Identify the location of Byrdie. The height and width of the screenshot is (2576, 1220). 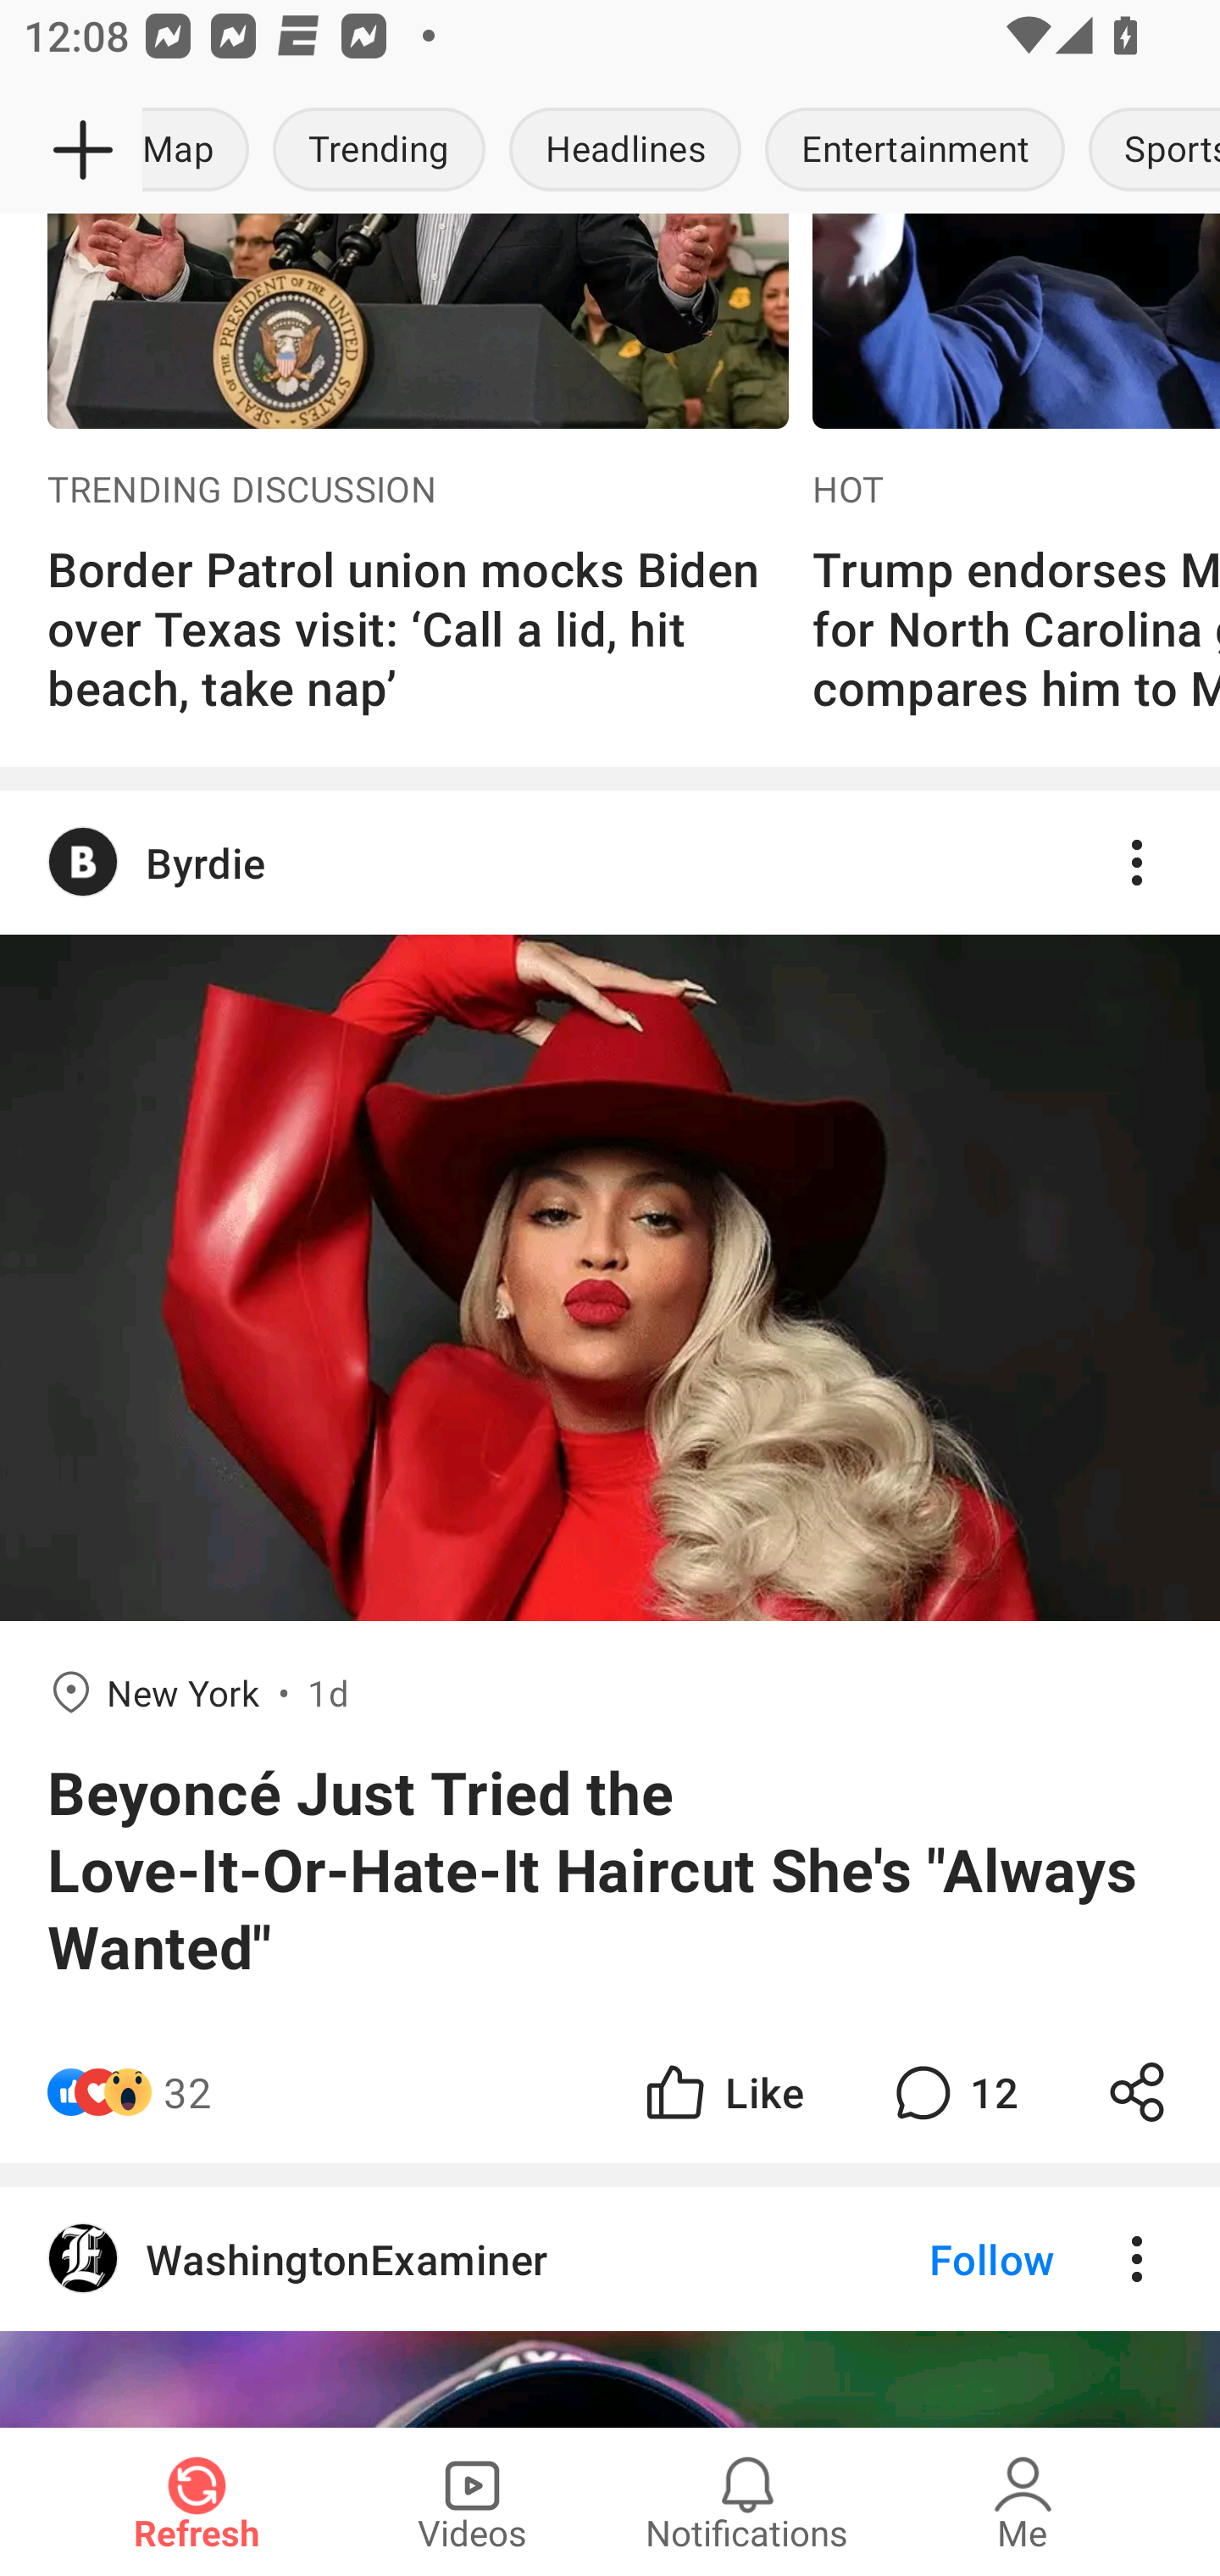
(610, 863).